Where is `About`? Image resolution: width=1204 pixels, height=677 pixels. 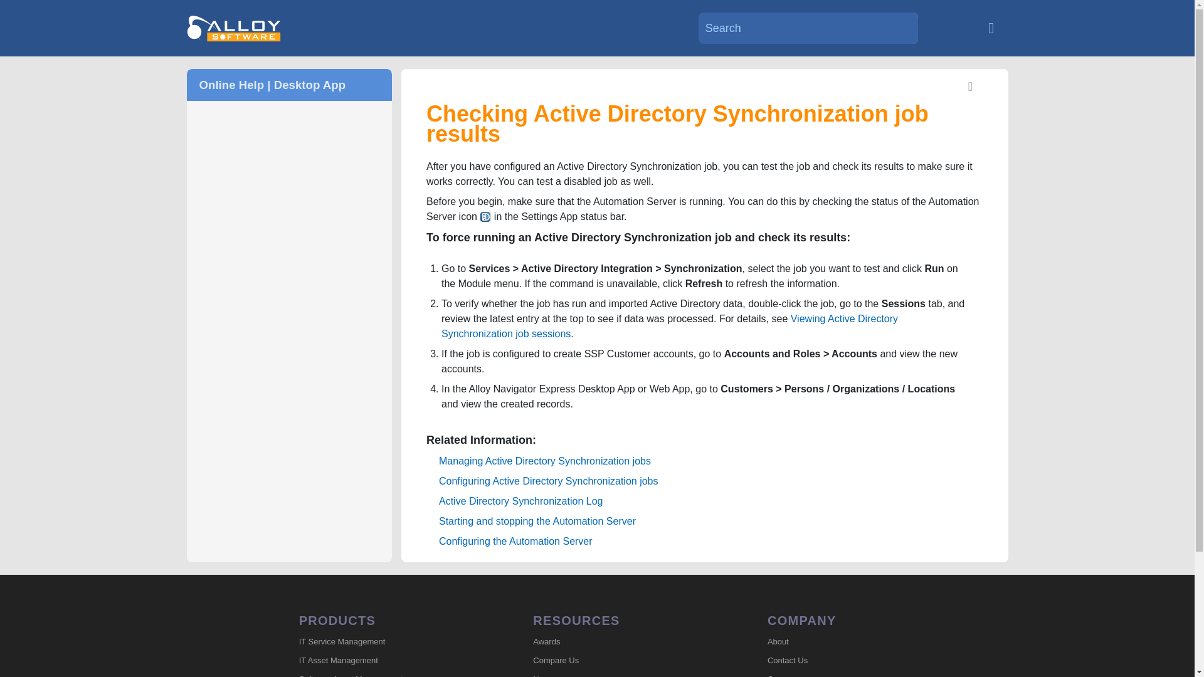
About is located at coordinates (855, 641).